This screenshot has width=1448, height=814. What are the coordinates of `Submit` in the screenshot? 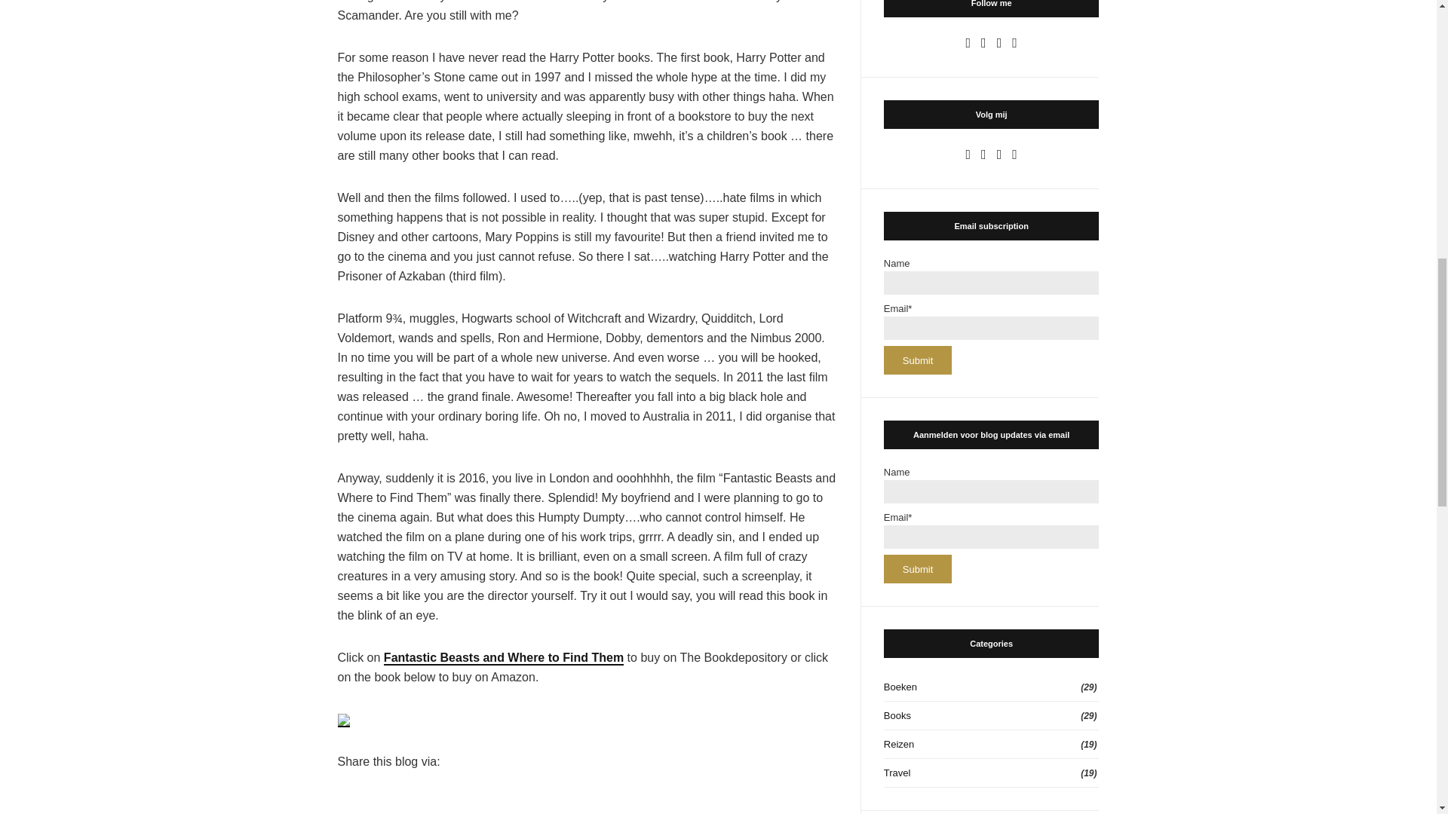 It's located at (917, 360).